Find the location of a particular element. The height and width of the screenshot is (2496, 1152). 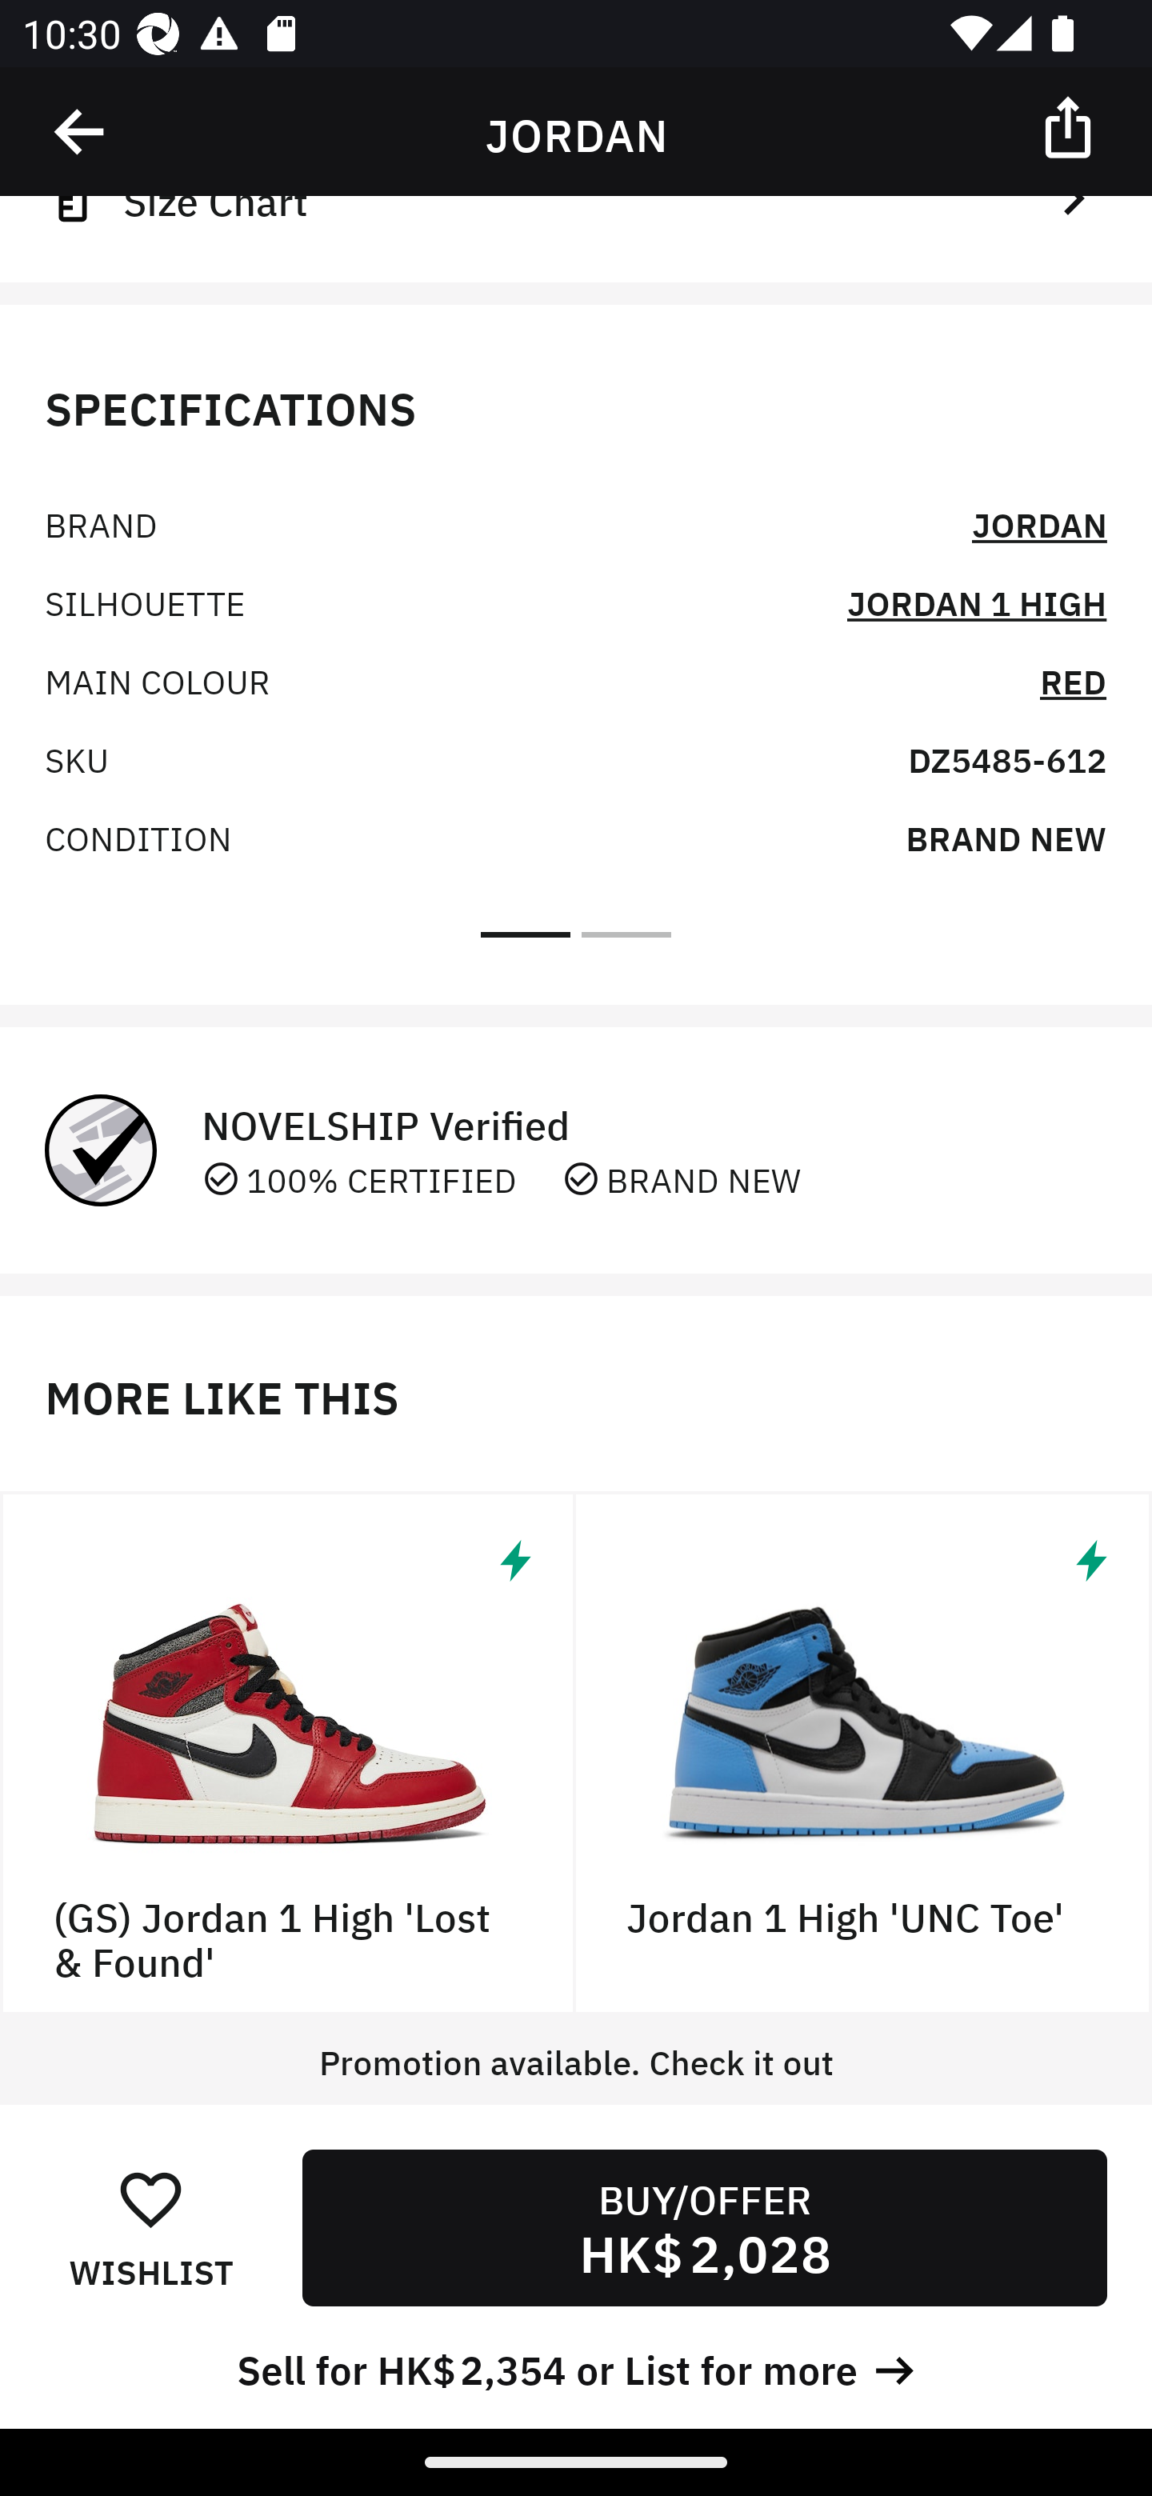

󰋕 is located at coordinates (150, 2198).